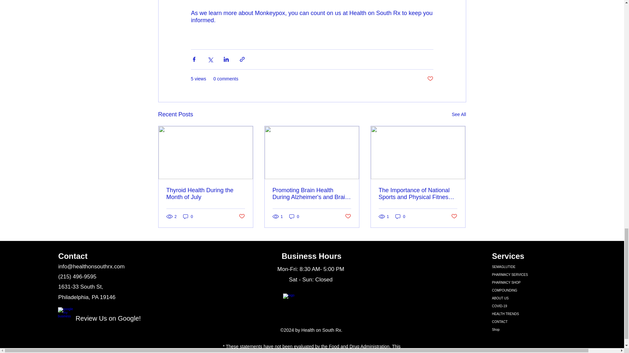  Describe the element at coordinates (241, 216) in the screenshot. I see `Post not marked as liked` at that location.